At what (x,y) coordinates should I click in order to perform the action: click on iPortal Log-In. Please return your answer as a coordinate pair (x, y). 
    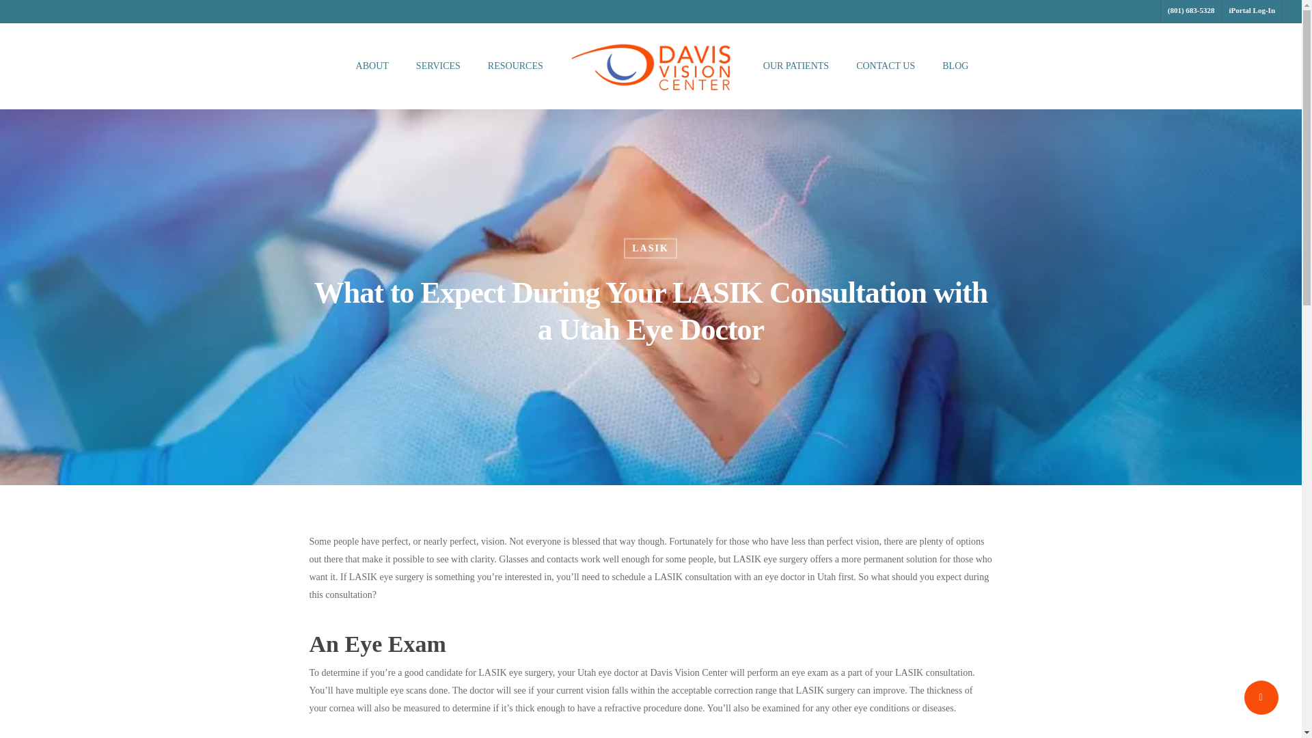
    Looking at the image, I should click on (1251, 11).